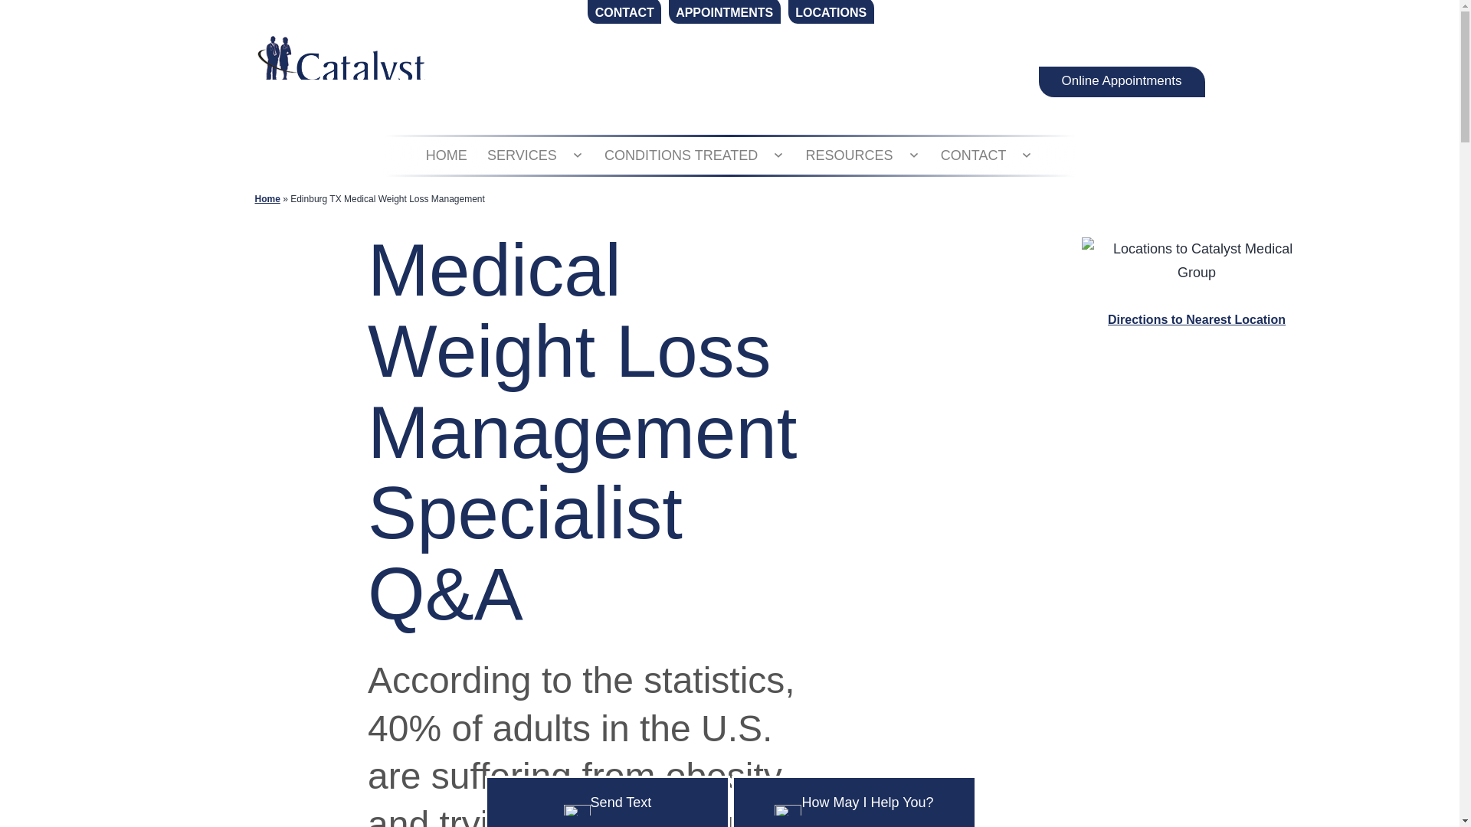 The width and height of the screenshot is (1471, 827). I want to click on Open menu, so click(577, 155).